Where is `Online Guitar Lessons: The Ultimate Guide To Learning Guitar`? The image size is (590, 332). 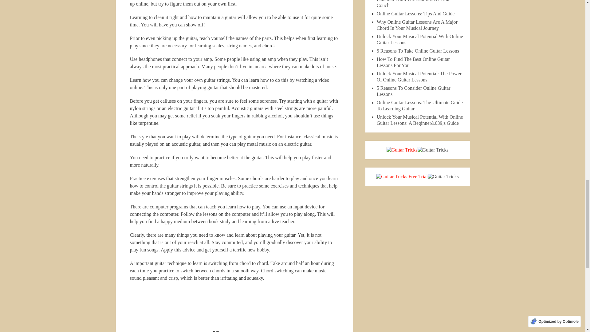 Online Guitar Lessons: The Ultimate Guide To Learning Guitar is located at coordinates (420, 105).